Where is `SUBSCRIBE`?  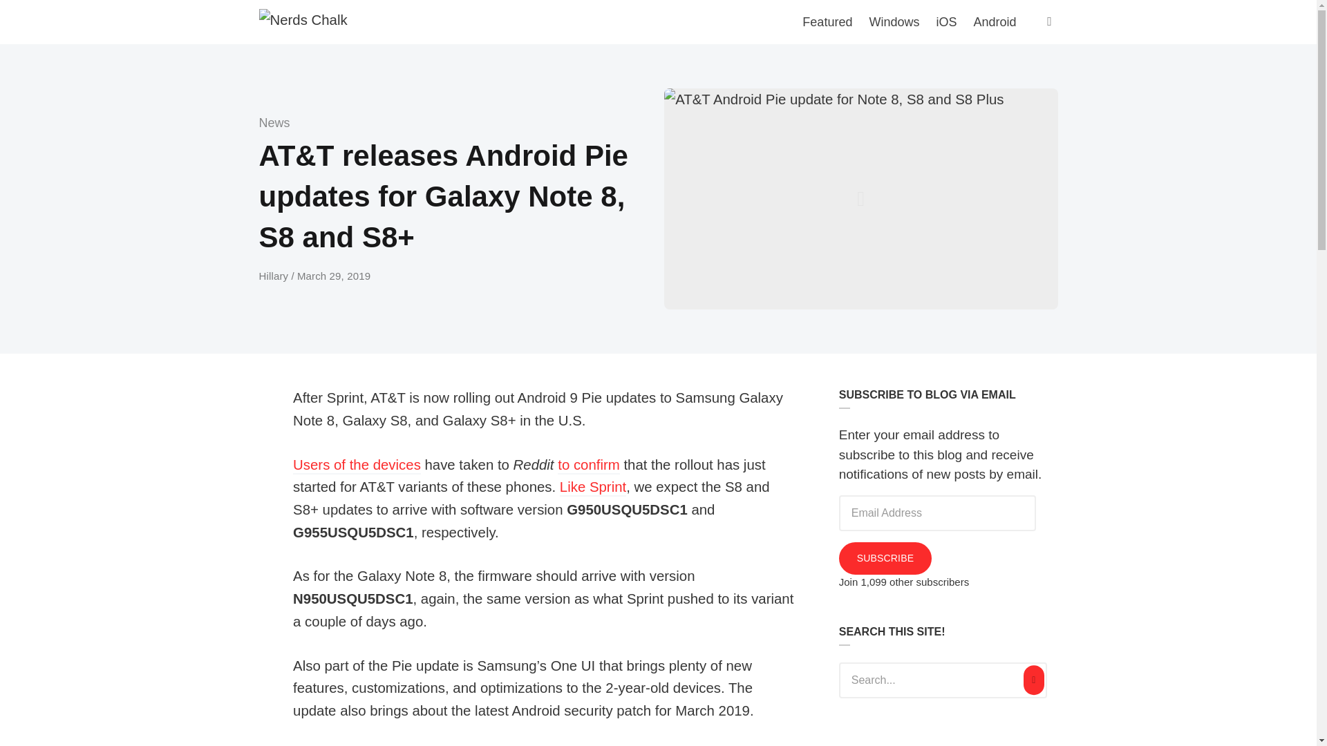 SUBSCRIBE is located at coordinates (885, 558).